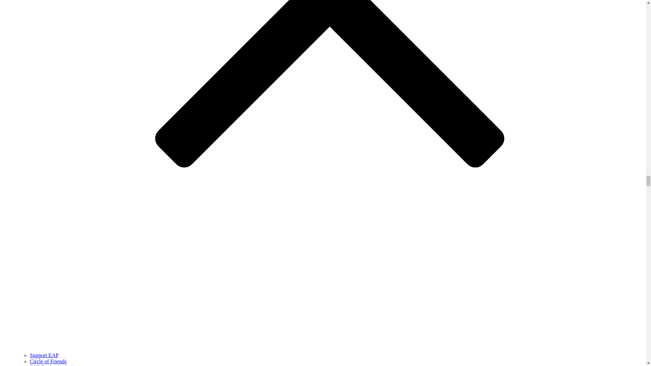 The width and height of the screenshot is (651, 366). Describe the element at coordinates (54, 365) in the screenshot. I see `EAP Exchange Series` at that location.